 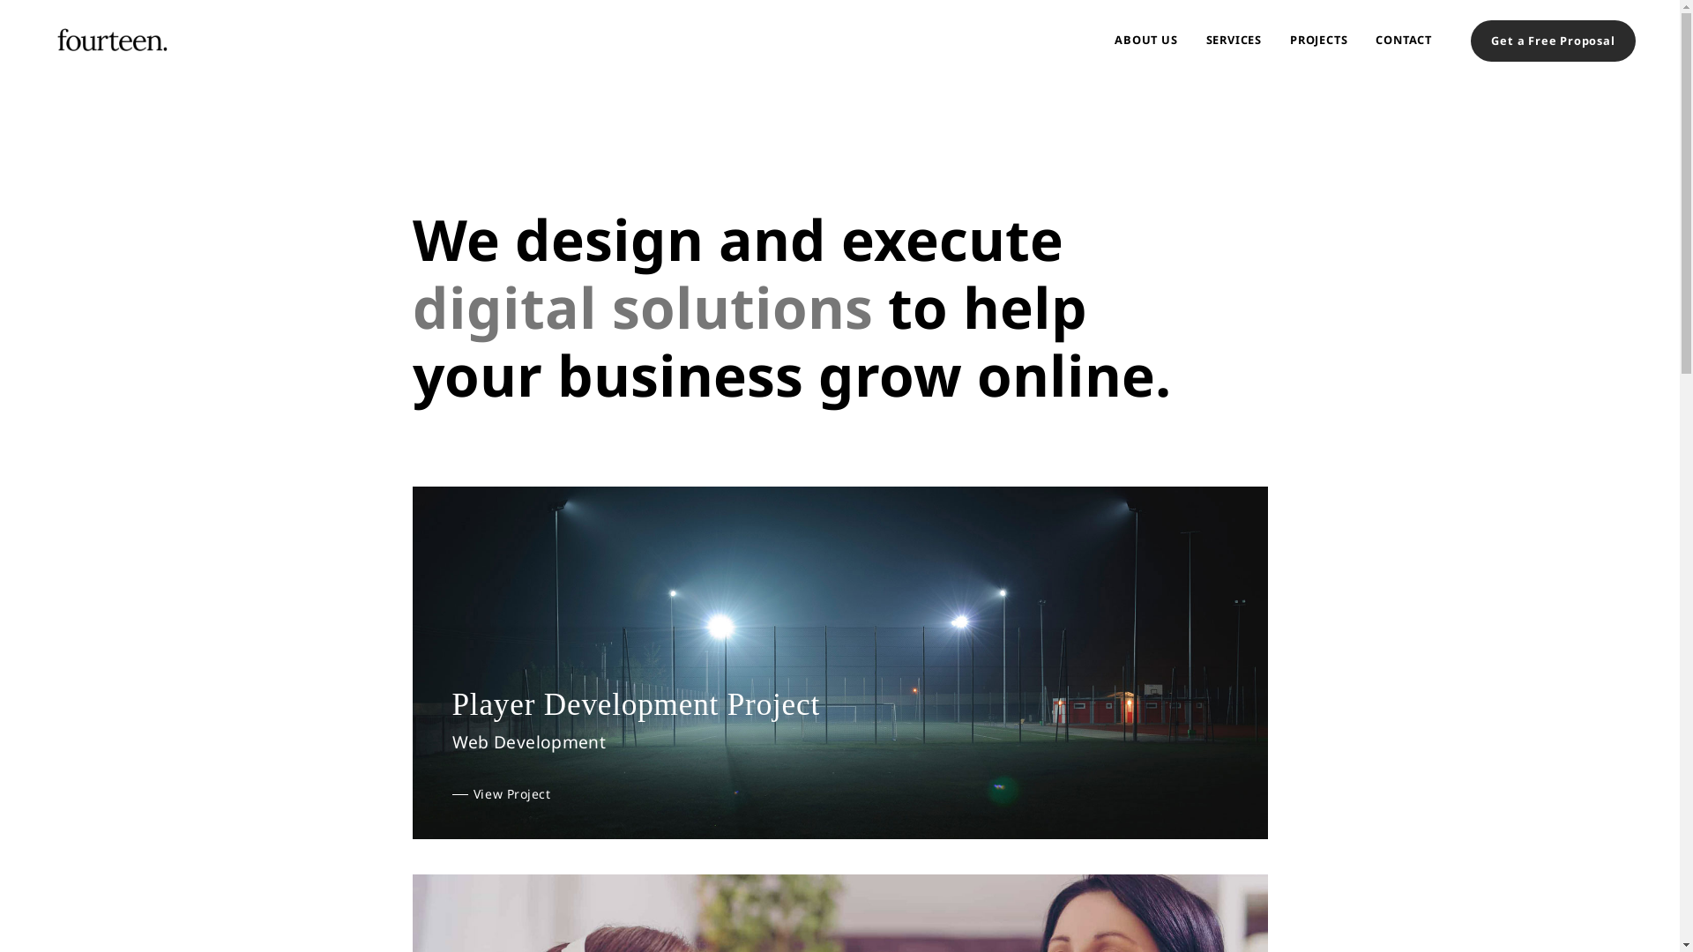 What do you see at coordinates (1234, 40) in the screenshot?
I see `SERVICES` at bounding box center [1234, 40].